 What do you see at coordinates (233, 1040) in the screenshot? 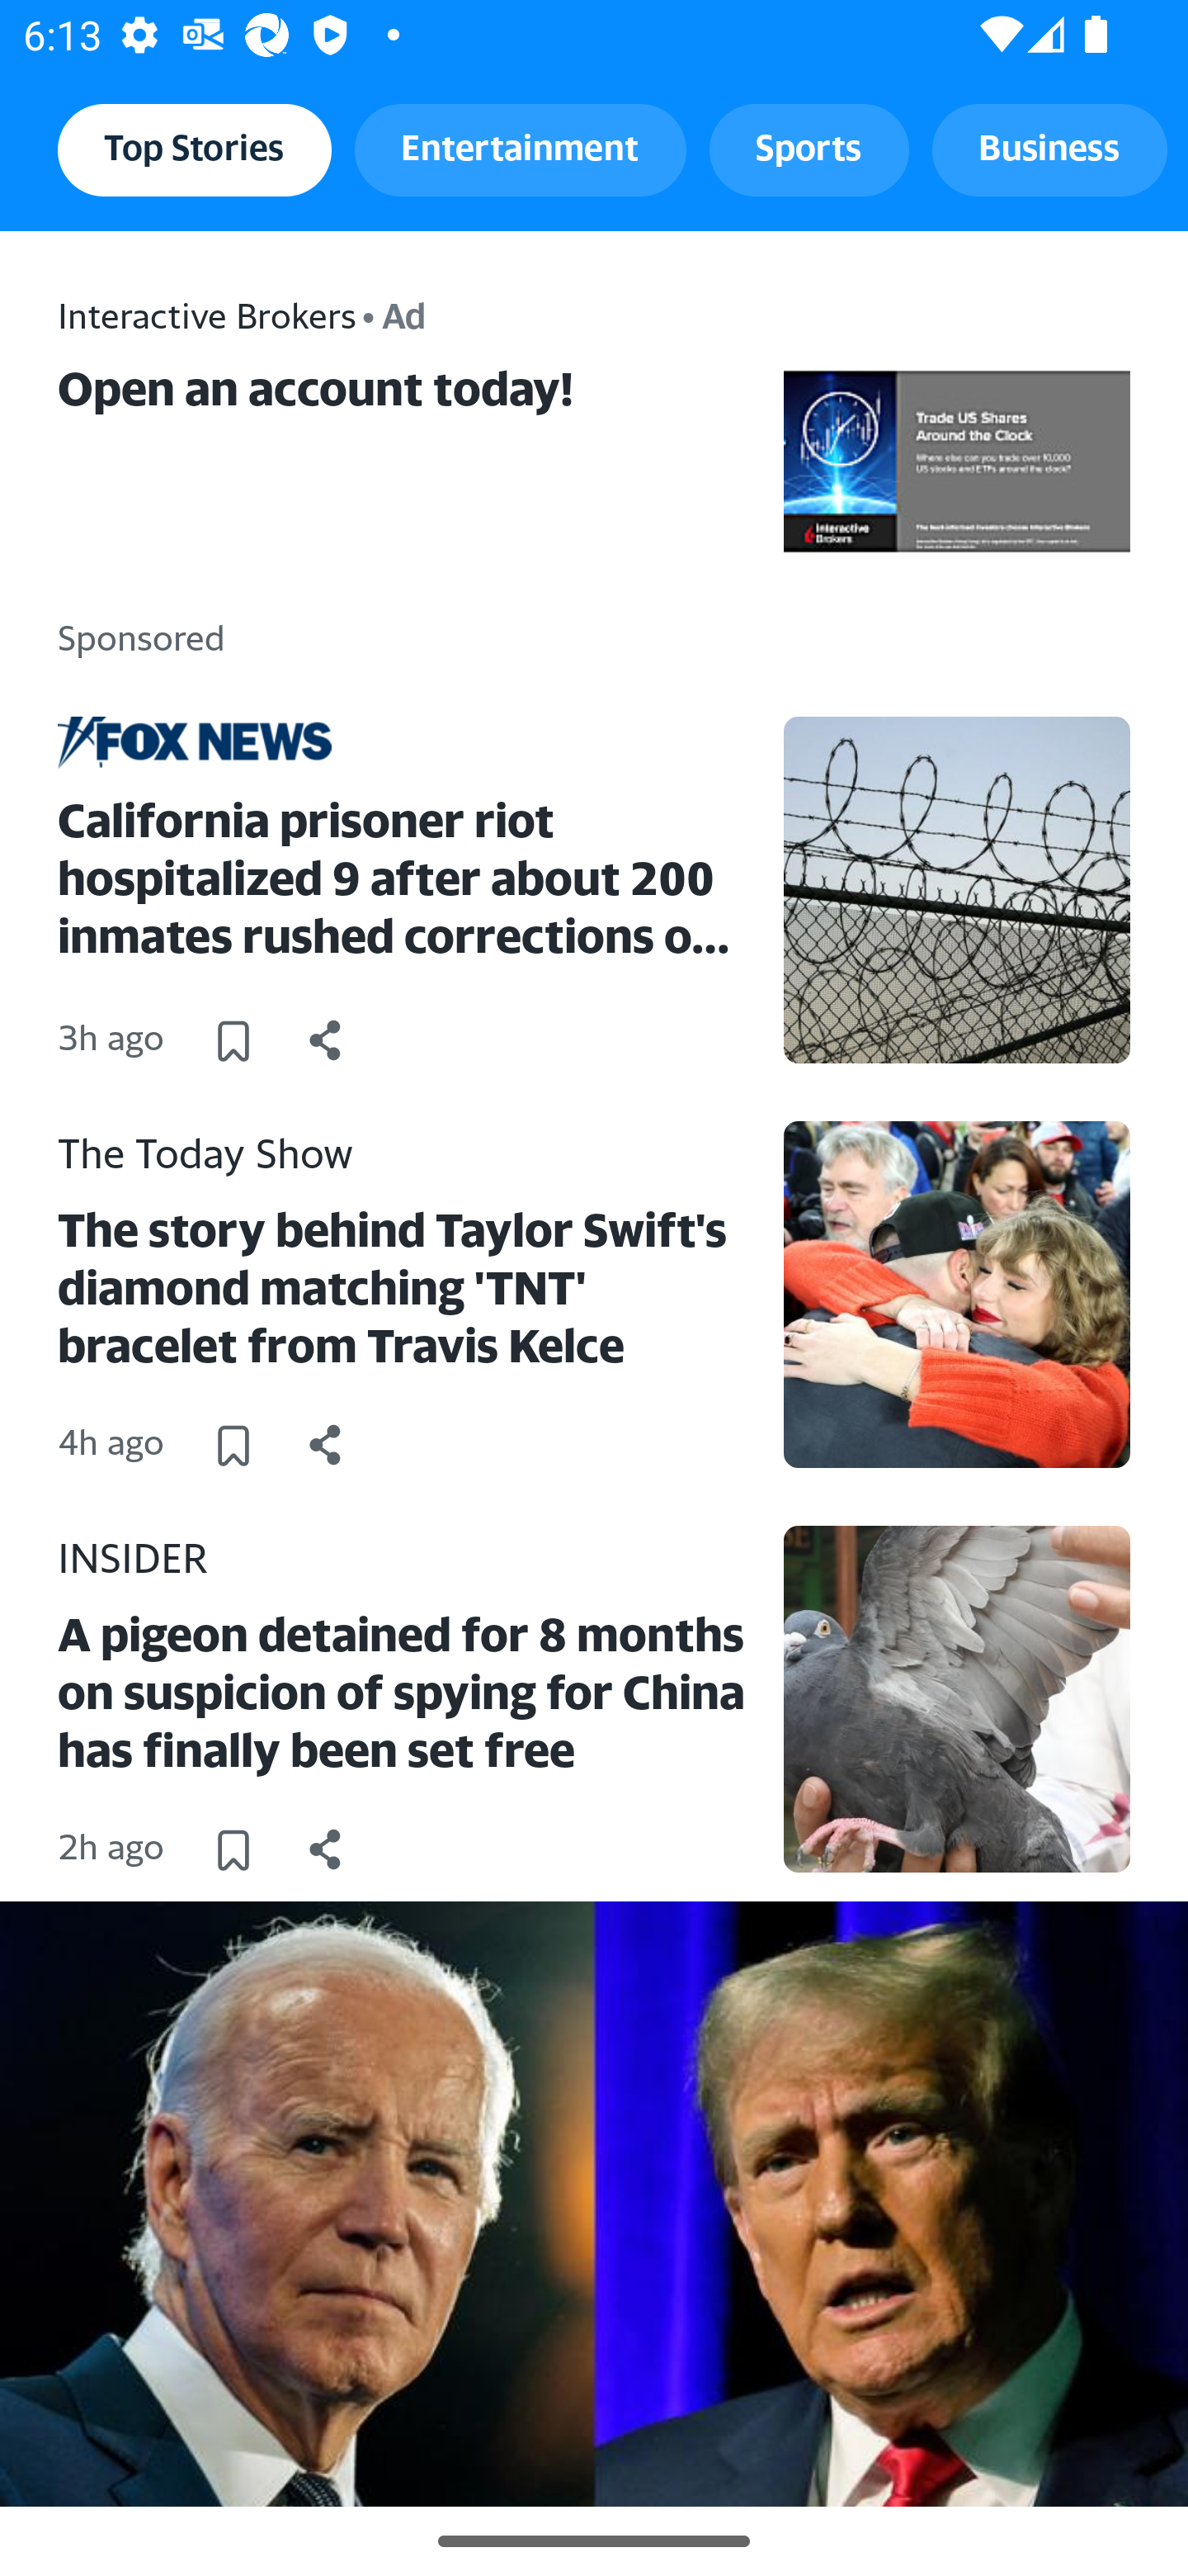
I see `Save this article` at bounding box center [233, 1040].